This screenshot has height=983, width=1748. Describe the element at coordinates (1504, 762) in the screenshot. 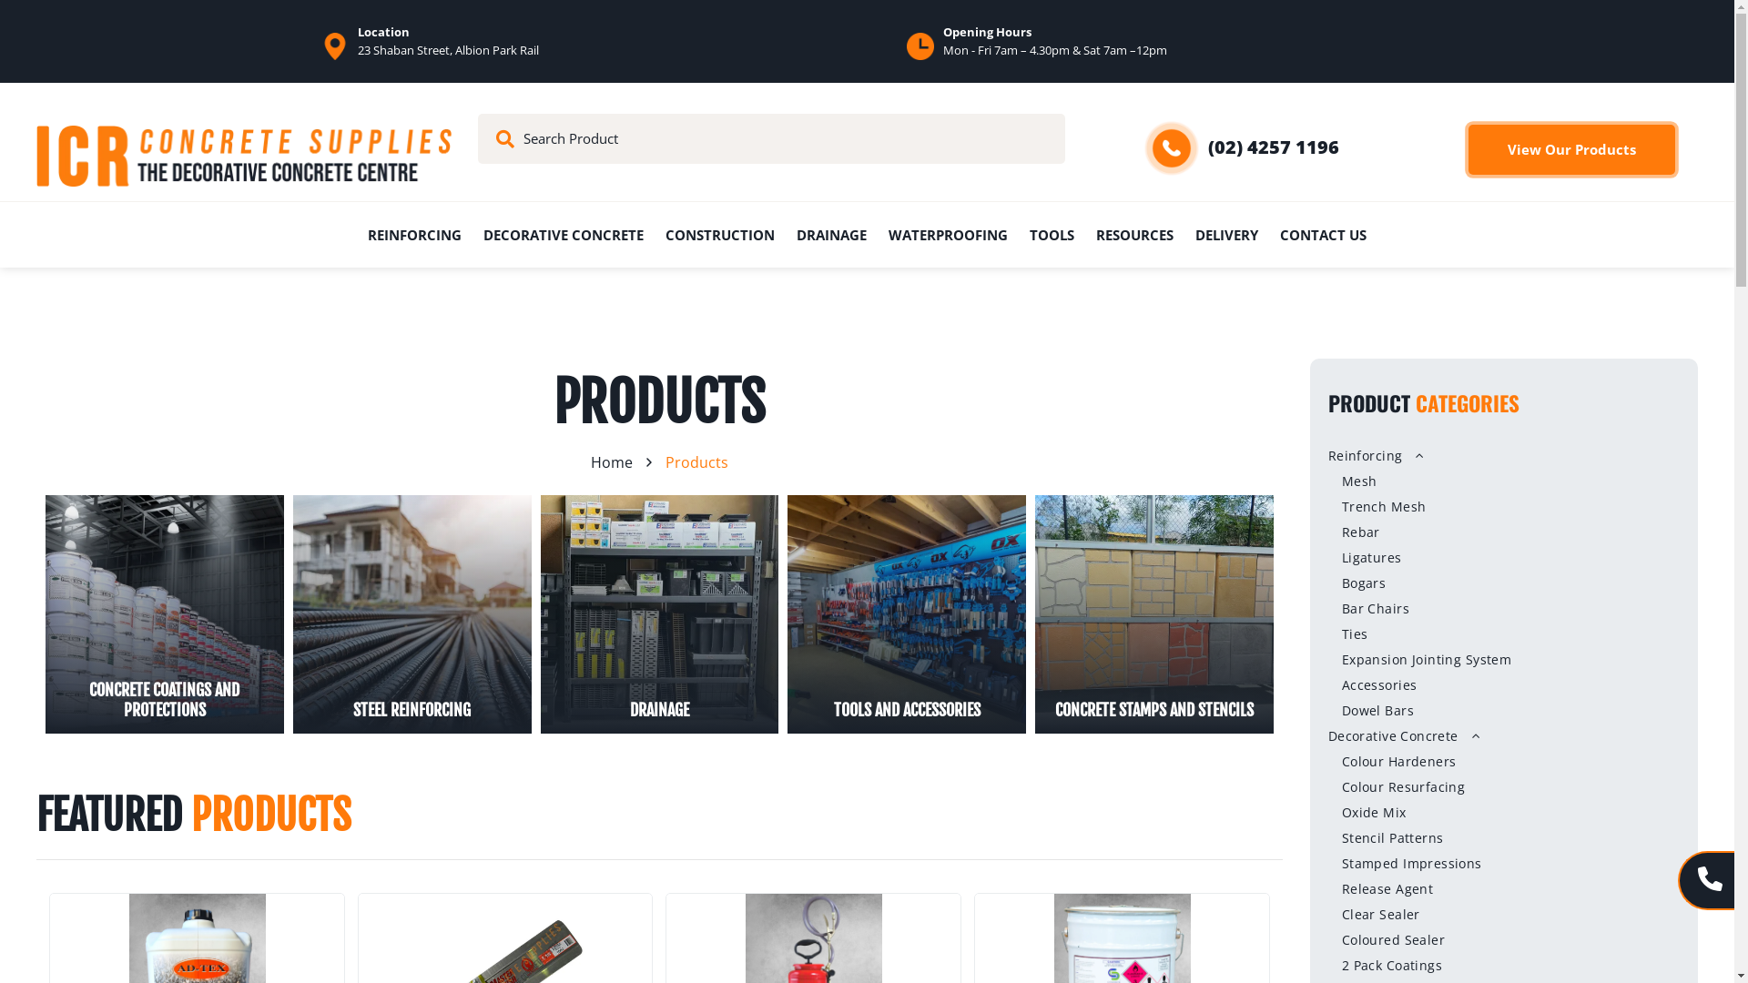

I see `Colour Hardeners` at that location.